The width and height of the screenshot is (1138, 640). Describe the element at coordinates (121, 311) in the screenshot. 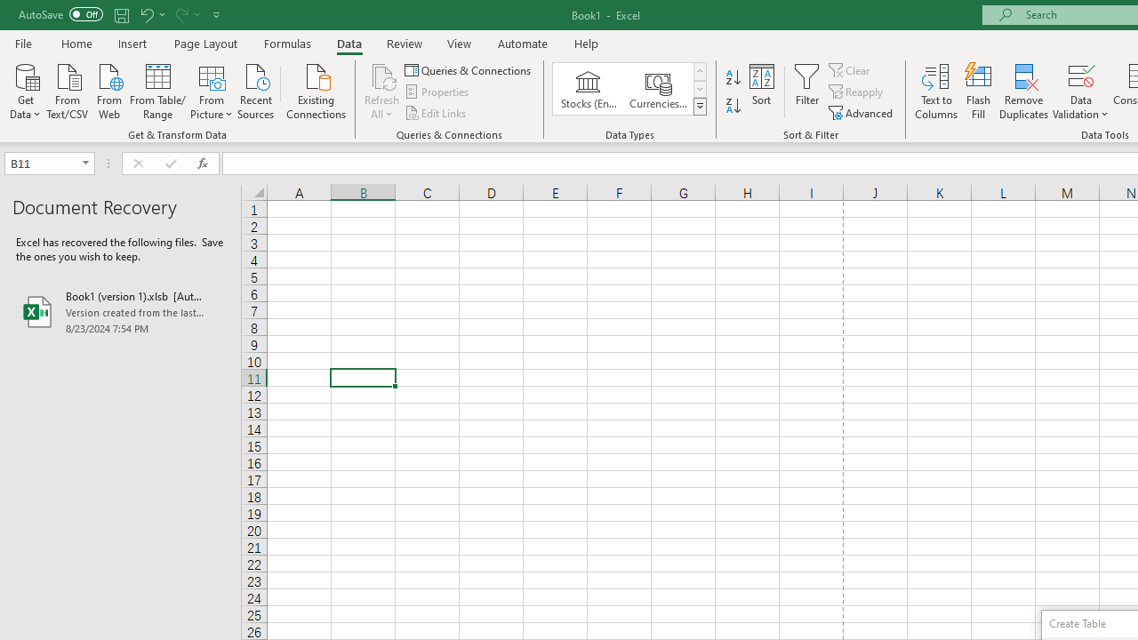

I see `Book1 (version 1).xlsb  [AutoRecovered]` at that location.